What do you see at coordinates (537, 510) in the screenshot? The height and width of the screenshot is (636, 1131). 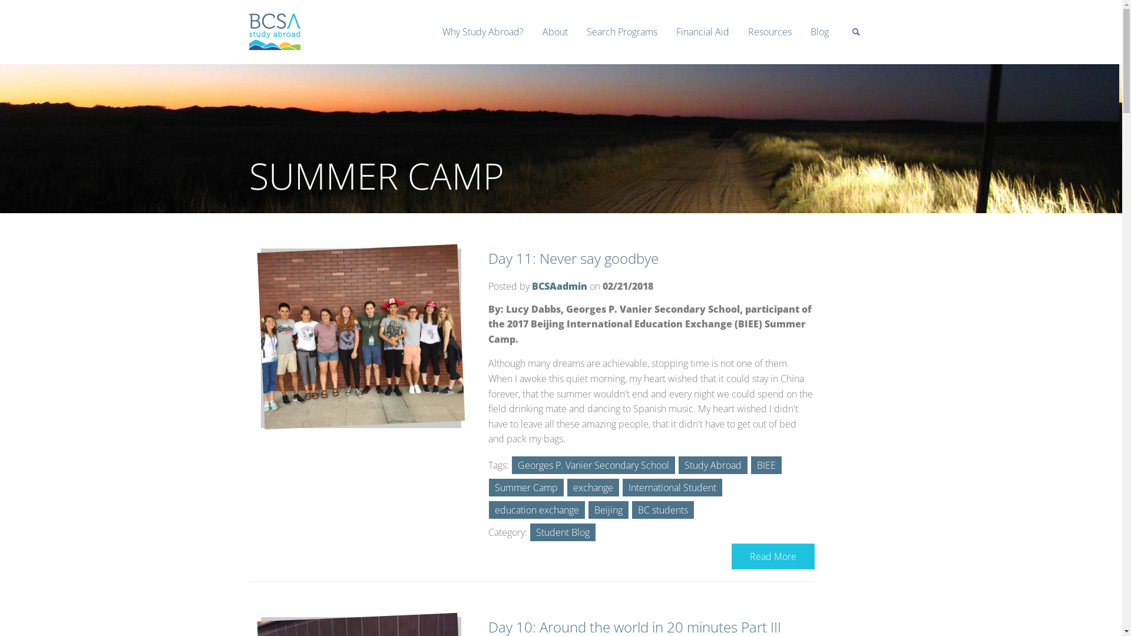 I see `education exchange` at bounding box center [537, 510].